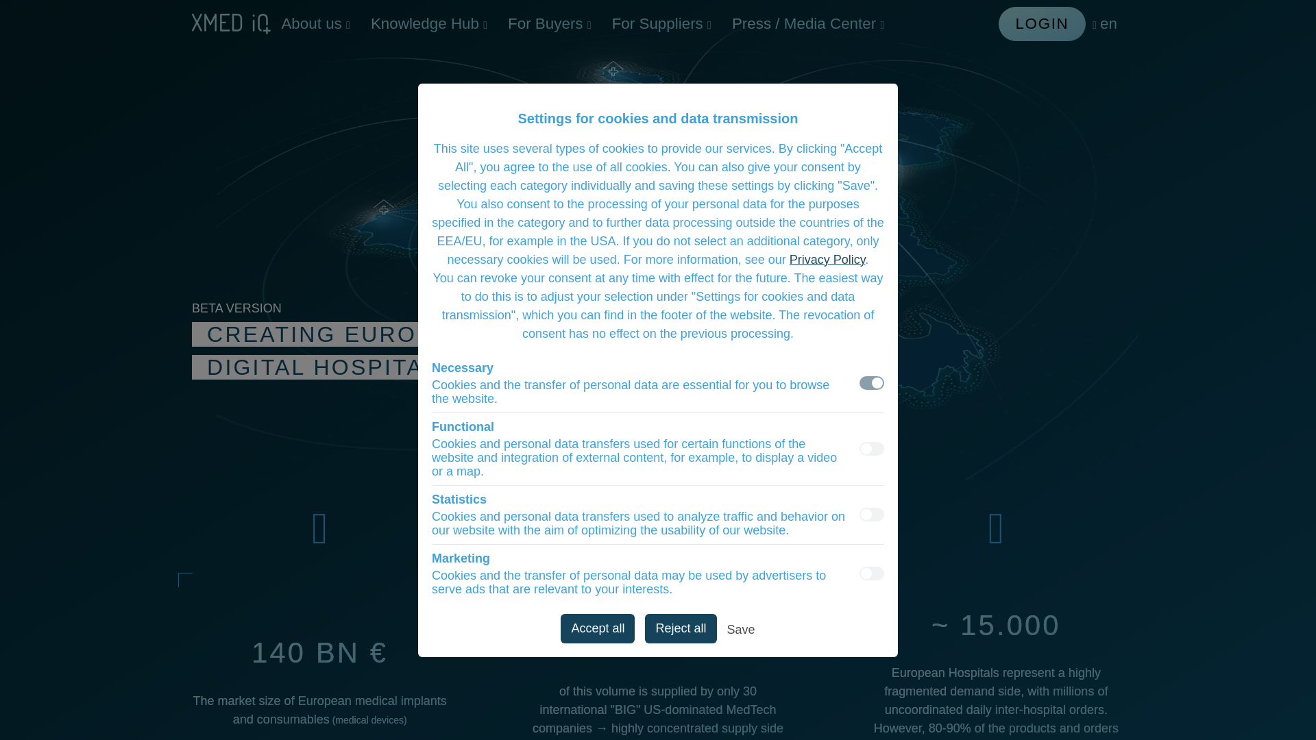  What do you see at coordinates (1043, 23) in the screenshot?
I see `LOGIN` at bounding box center [1043, 23].